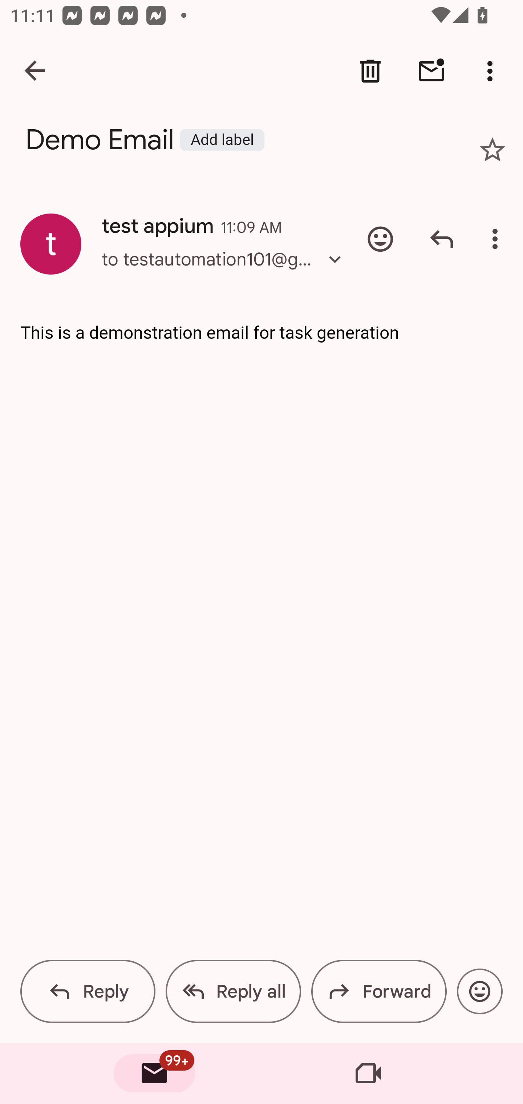 The image size is (523, 1104). I want to click on More options, so click(498, 239).